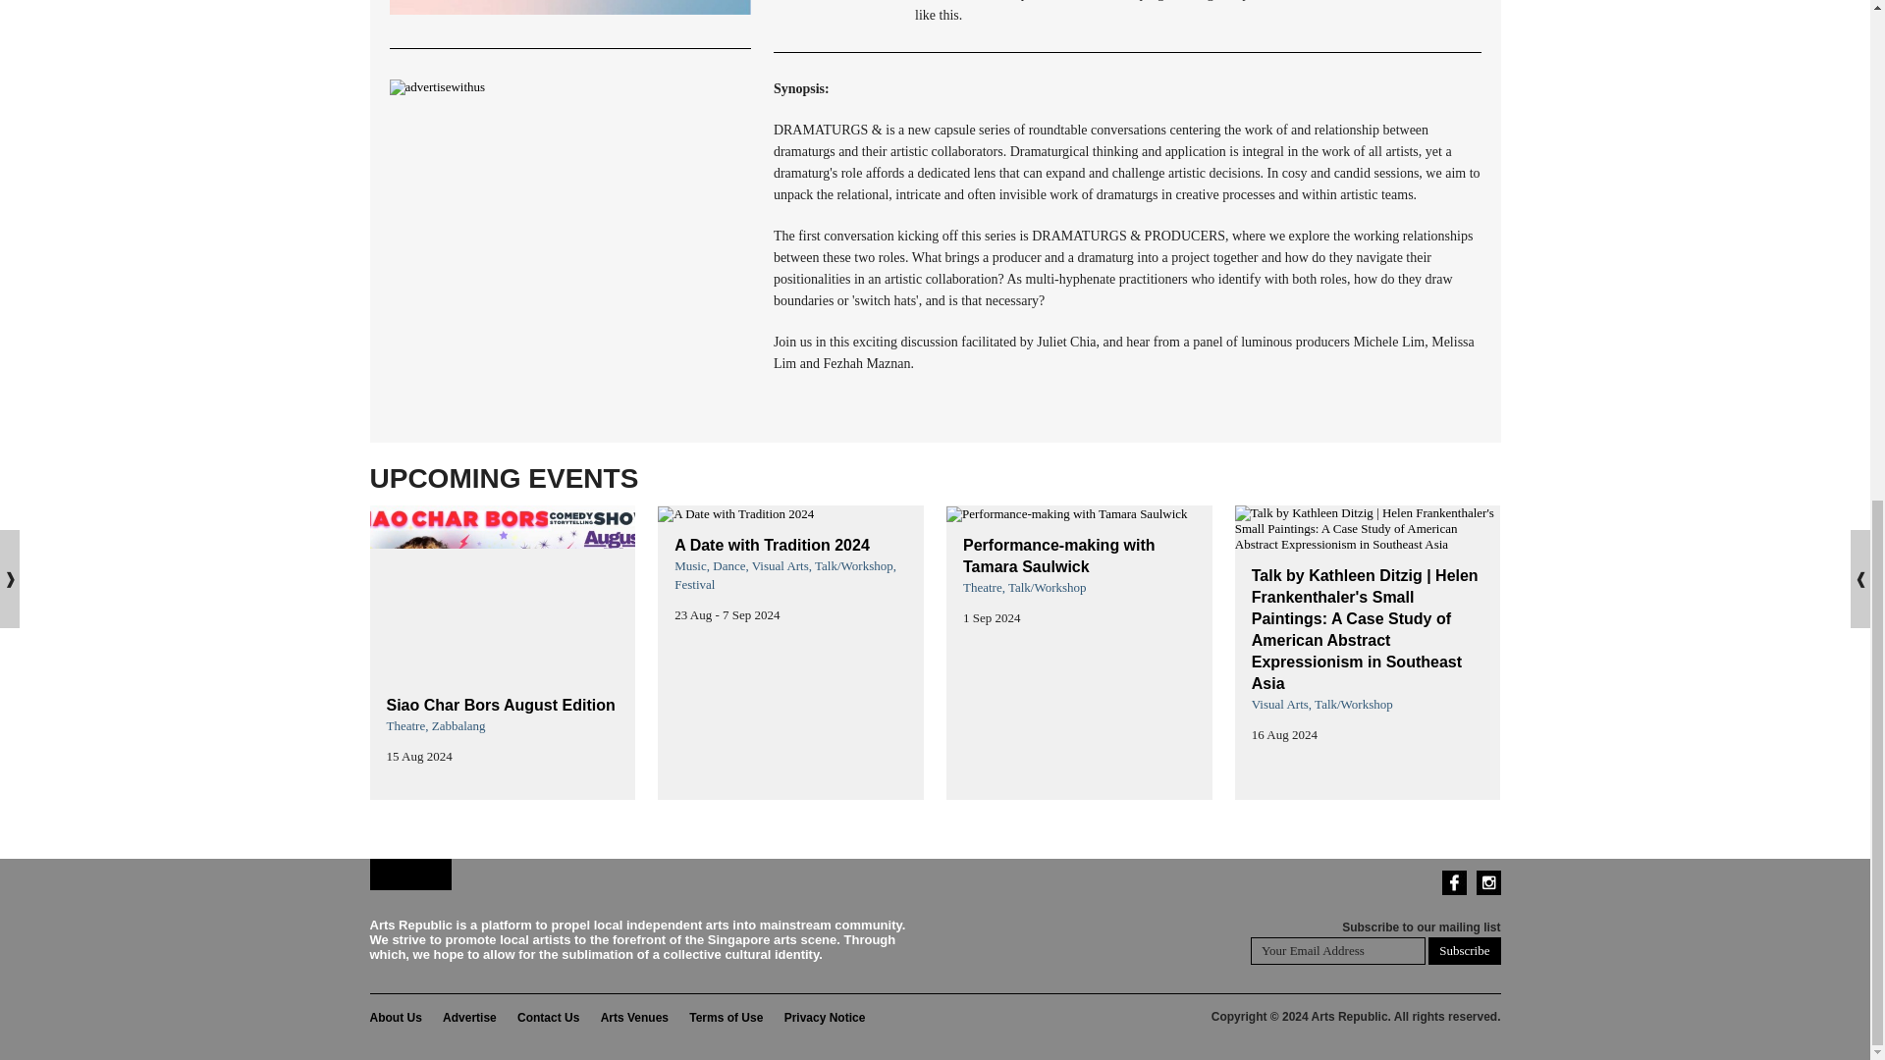 The height and width of the screenshot is (1060, 1885). Describe the element at coordinates (1465, 950) in the screenshot. I see `Subscribe` at that location.